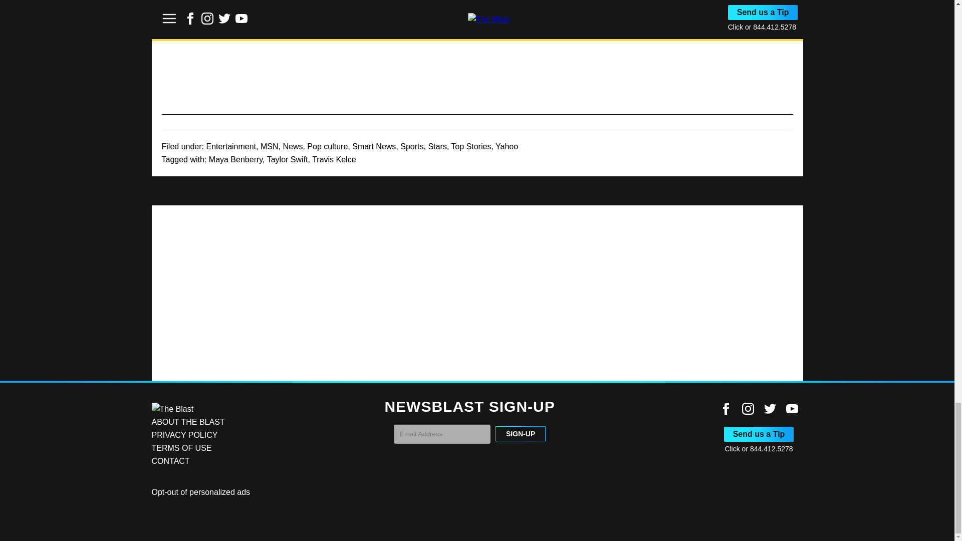 The width and height of the screenshot is (962, 541). What do you see at coordinates (293, 146) in the screenshot?
I see `News` at bounding box center [293, 146].